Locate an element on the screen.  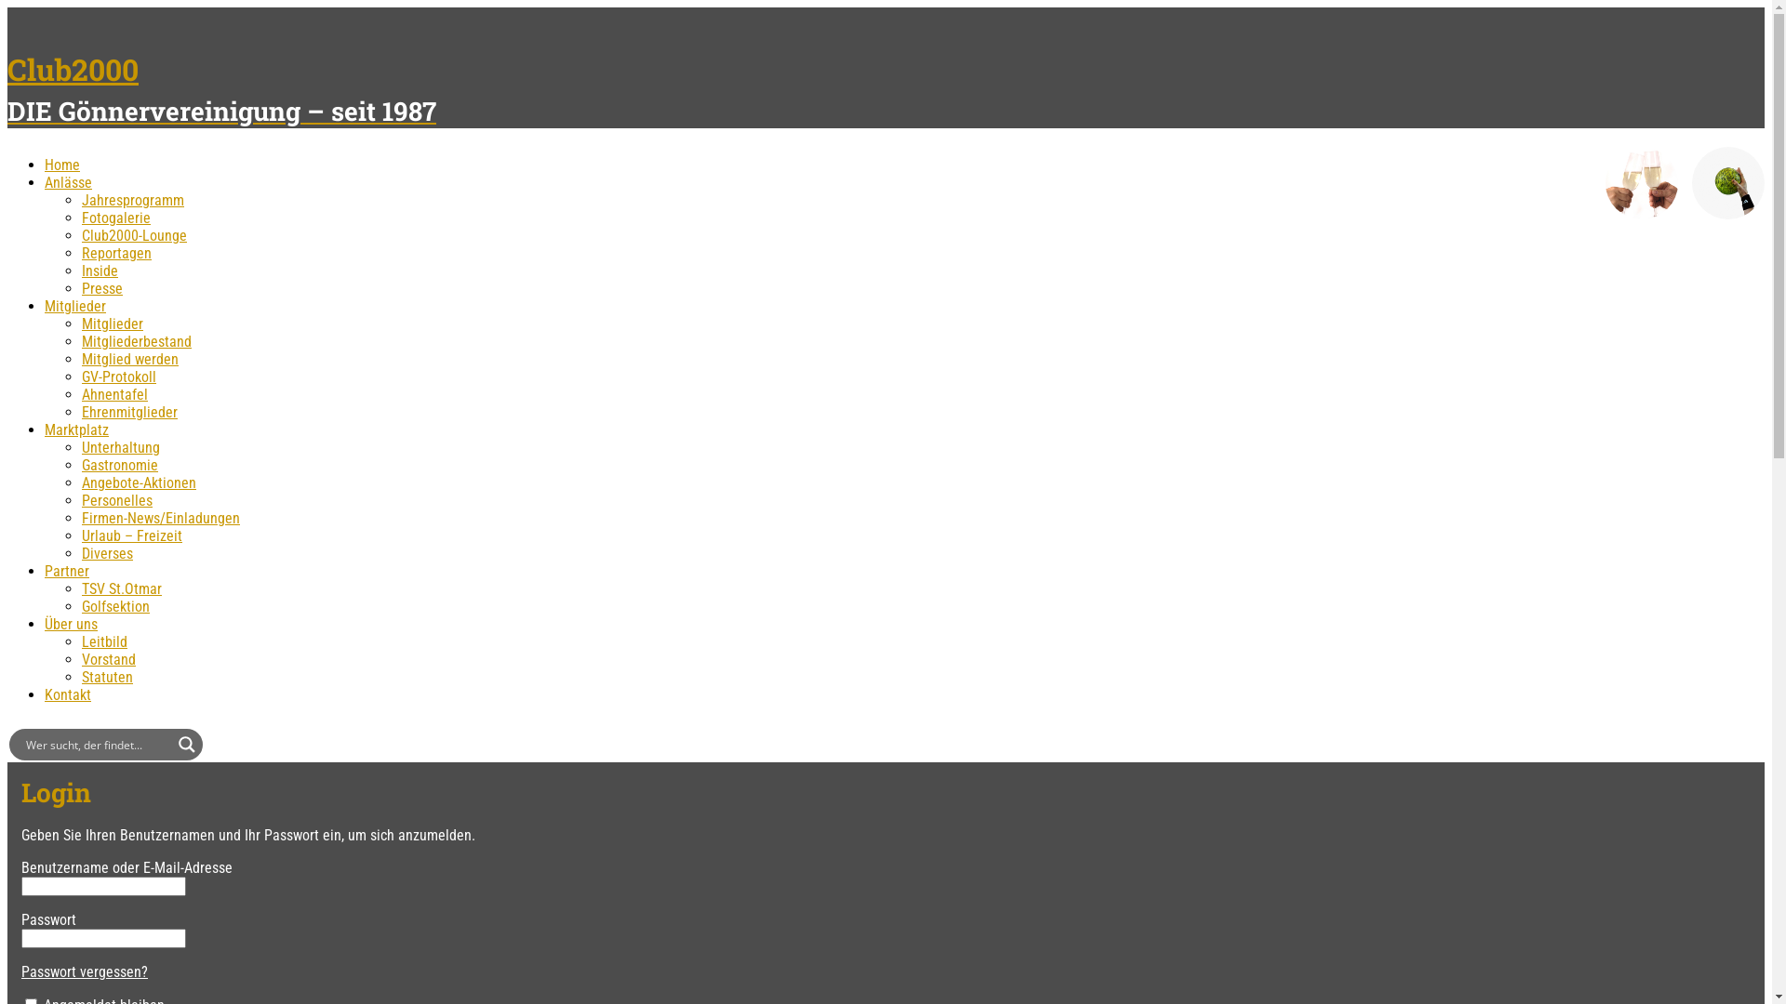
Leitbild is located at coordinates (104, 641).